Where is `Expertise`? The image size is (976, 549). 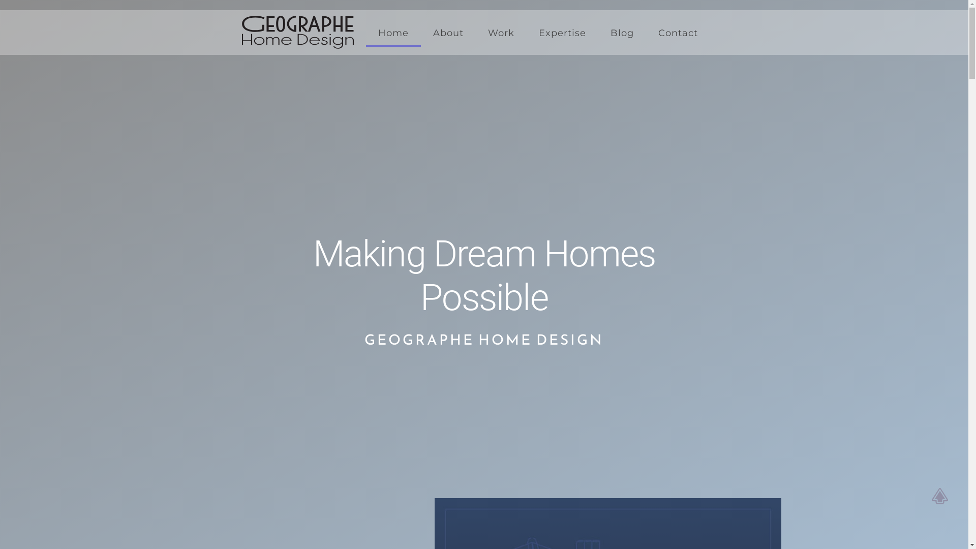 Expertise is located at coordinates (562, 33).